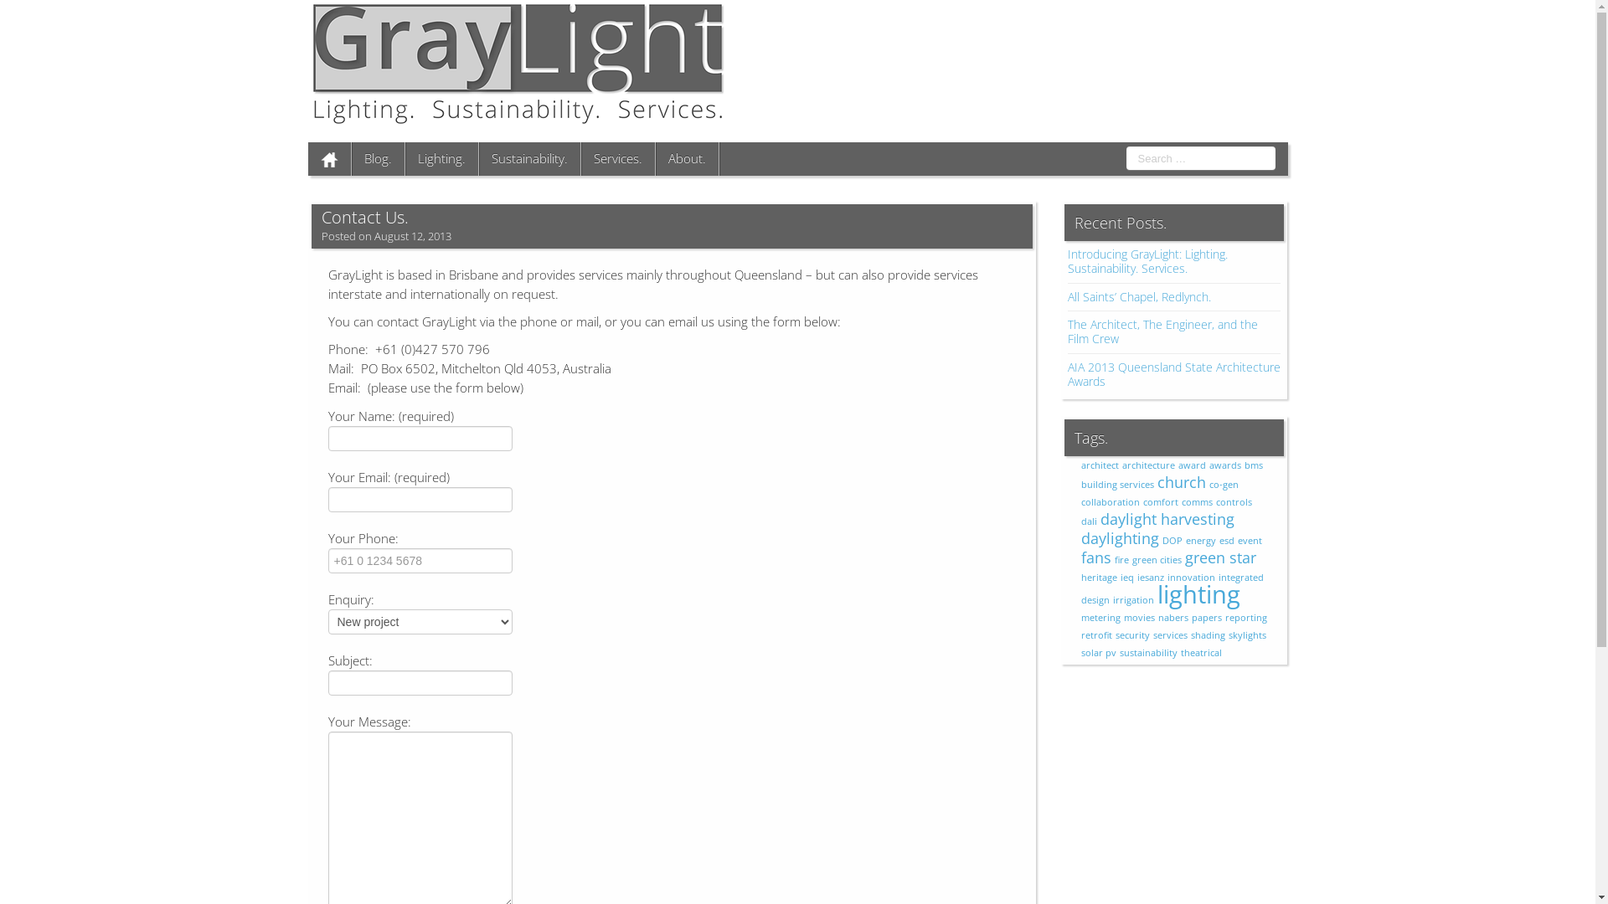  I want to click on church, so click(1182, 482).